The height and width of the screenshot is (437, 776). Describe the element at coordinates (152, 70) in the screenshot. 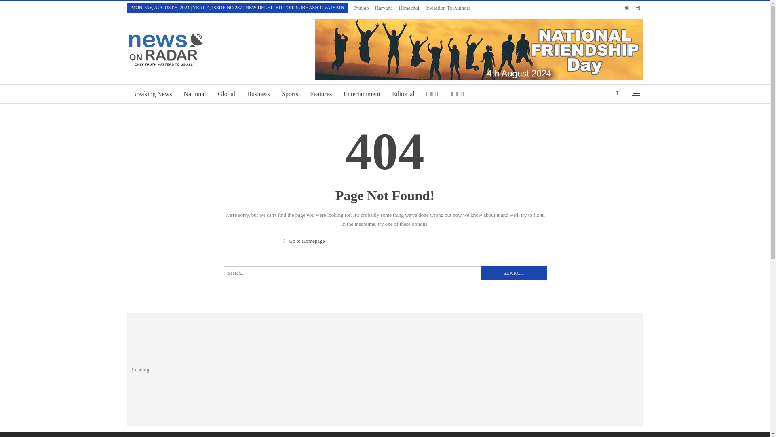

I see `Breaking News` at that location.